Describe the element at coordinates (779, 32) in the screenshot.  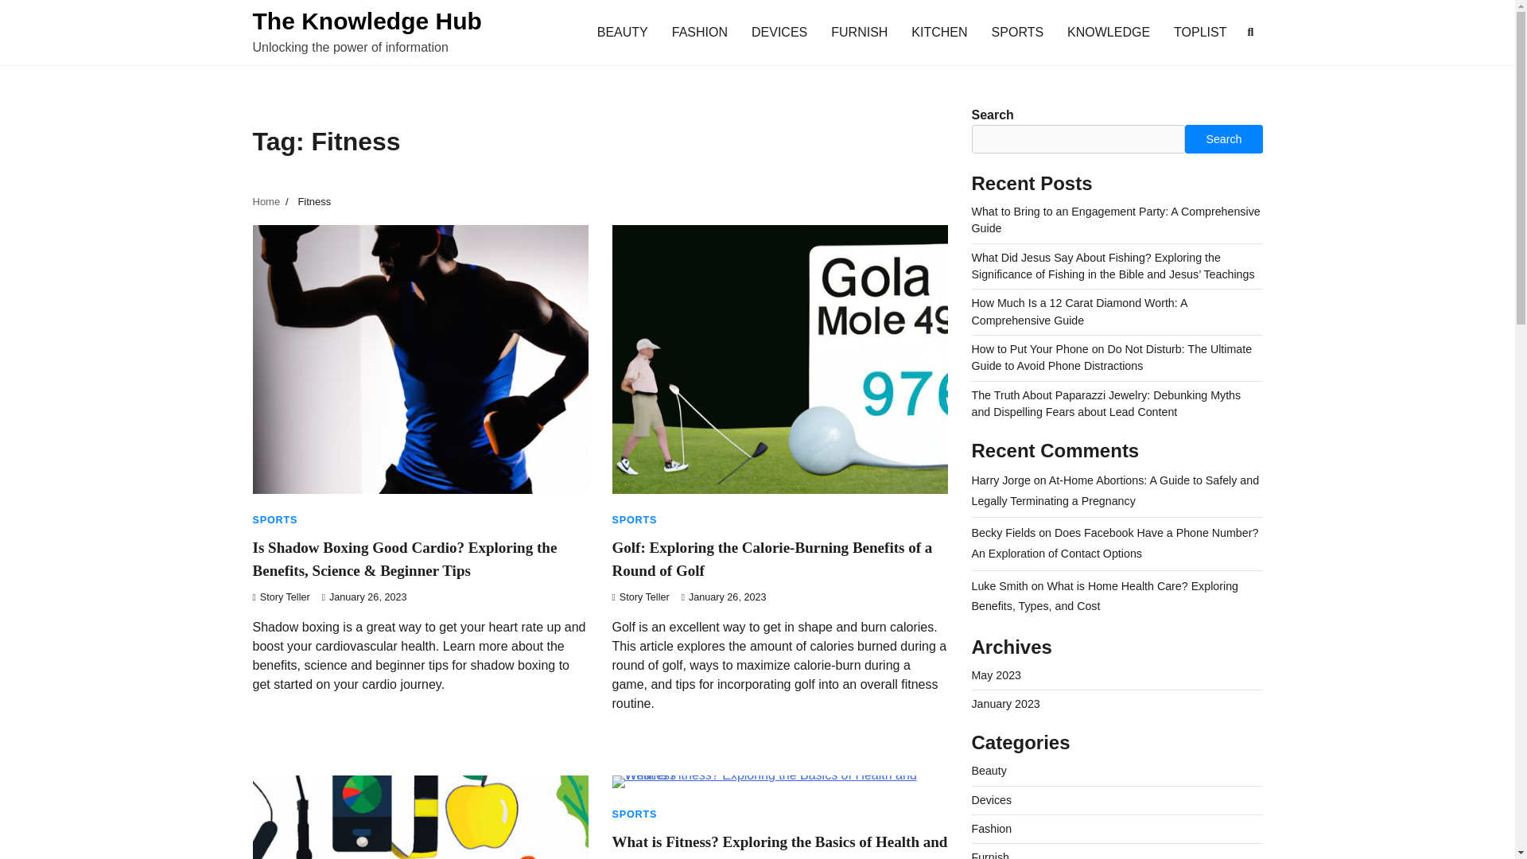
I see `DEVICES` at that location.